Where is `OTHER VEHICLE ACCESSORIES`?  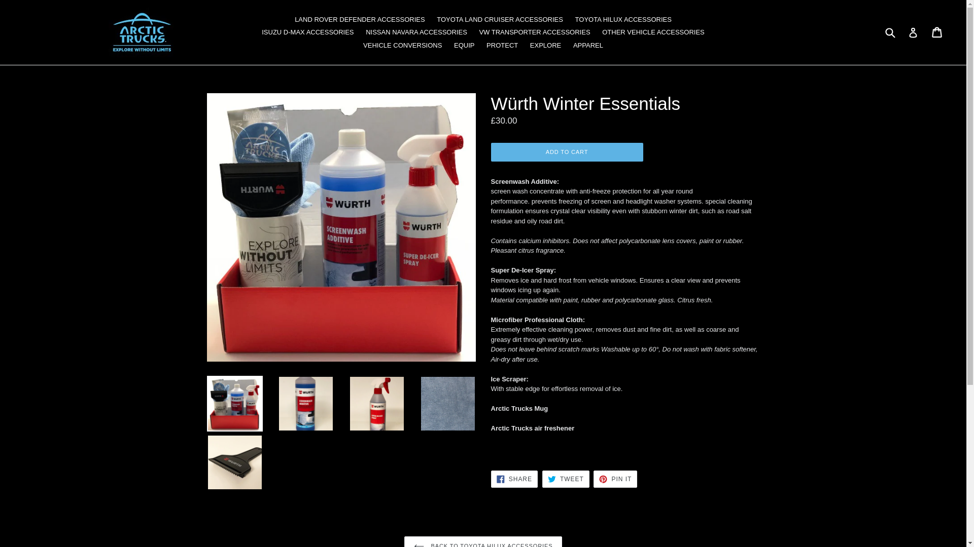
OTHER VEHICLE ACCESSORIES is located at coordinates (653, 32).